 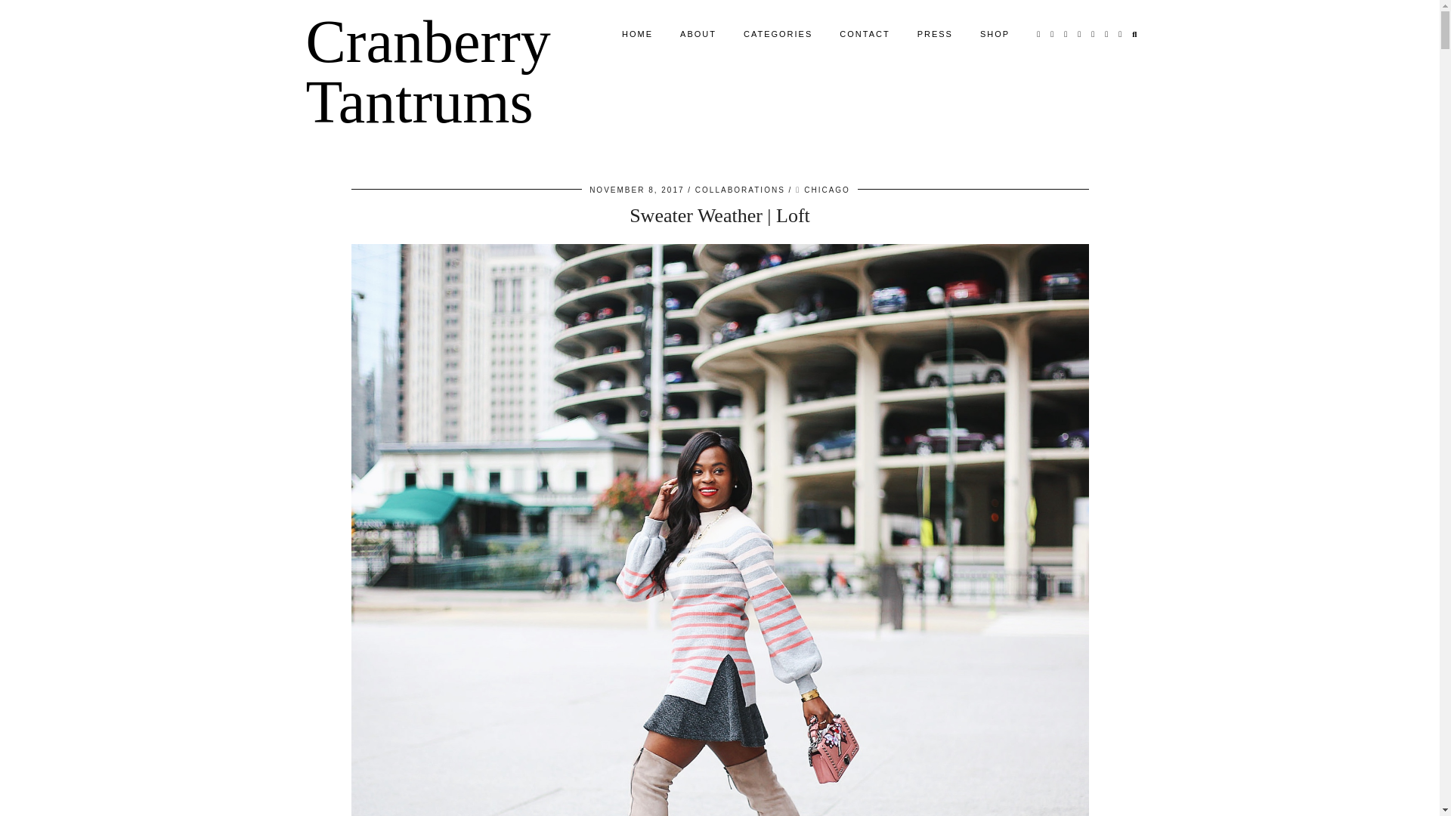 I want to click on Cranberry Tantrums, so click(x=427, y=71).